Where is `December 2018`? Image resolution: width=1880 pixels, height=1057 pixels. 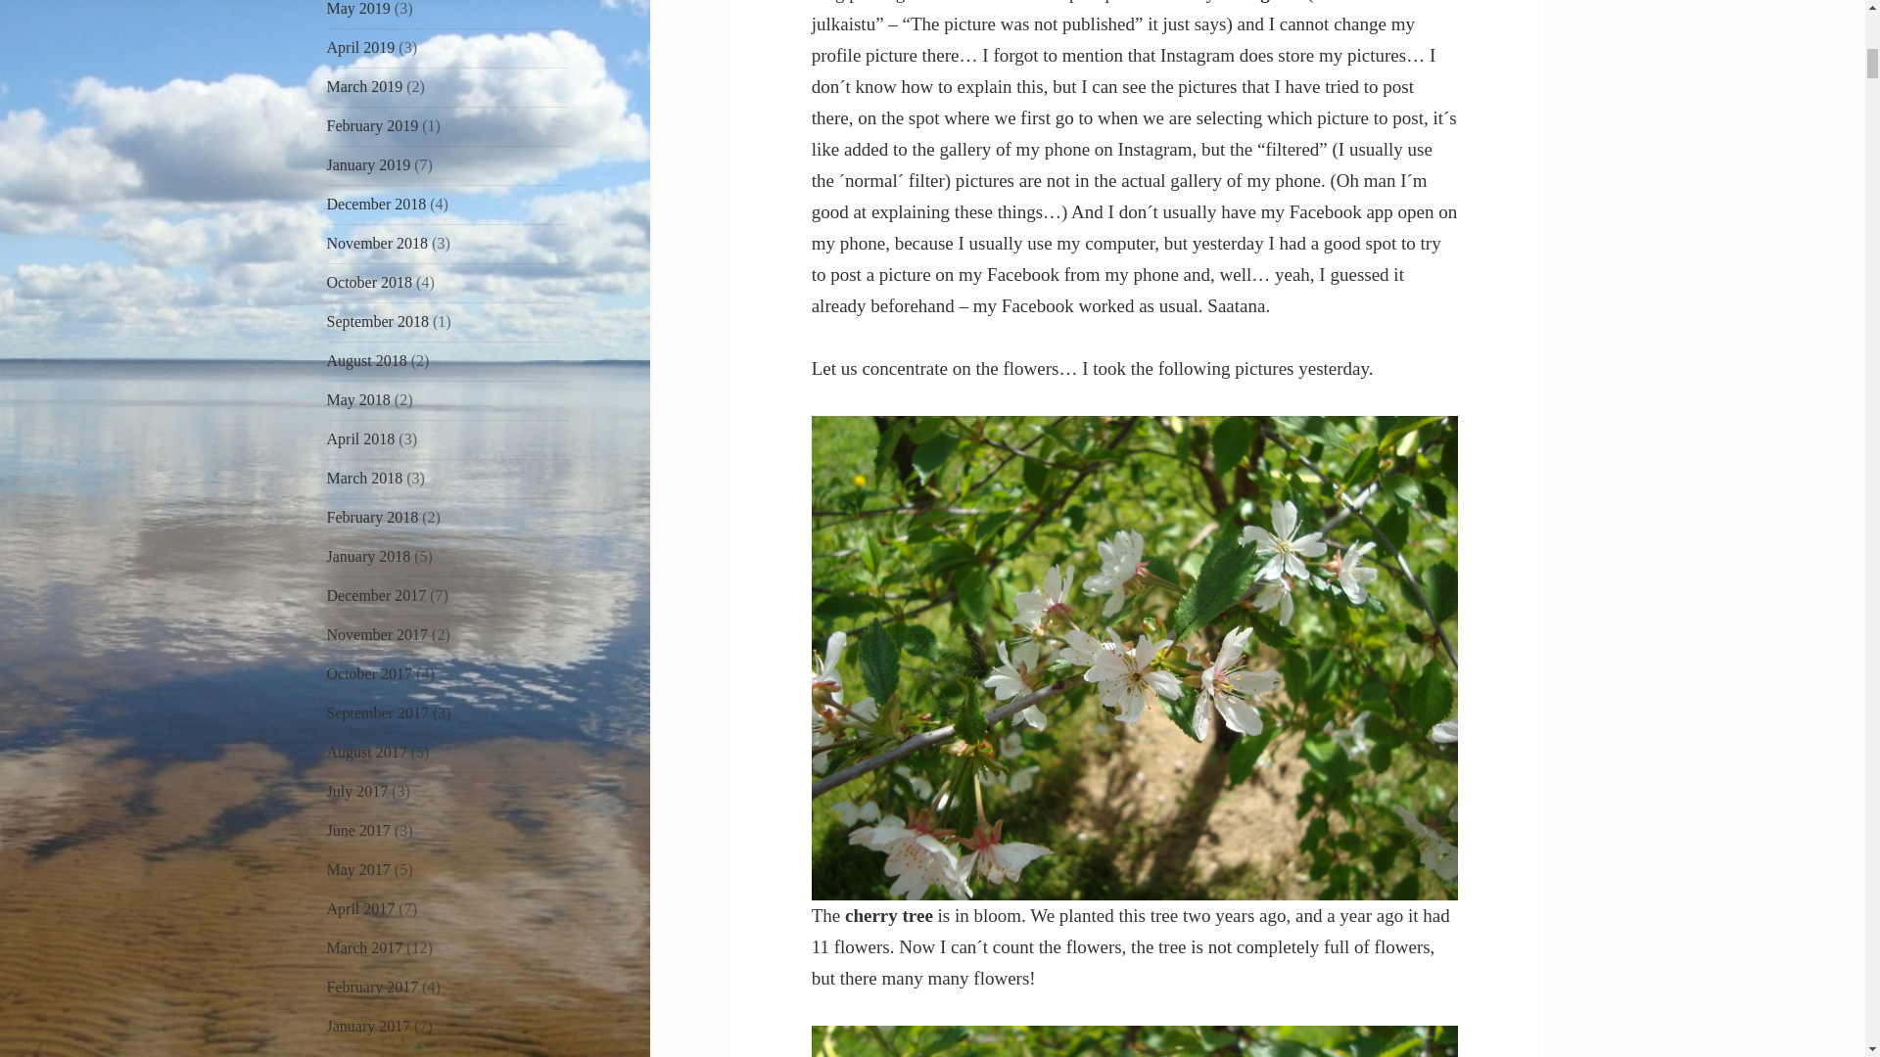
December 2018 is located at coordinates (376, 204).